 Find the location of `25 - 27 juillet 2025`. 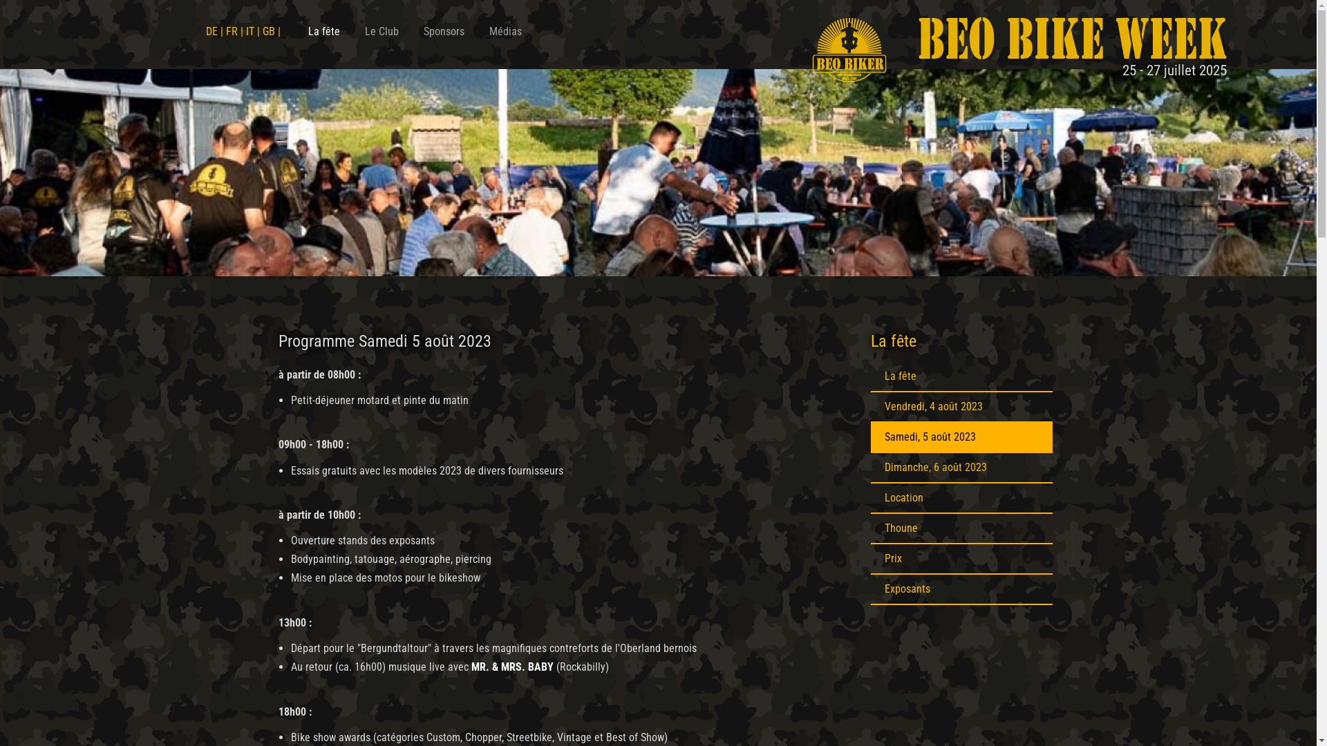

25 - 27 juillet 2025 is located at coordinates (1033, 41).